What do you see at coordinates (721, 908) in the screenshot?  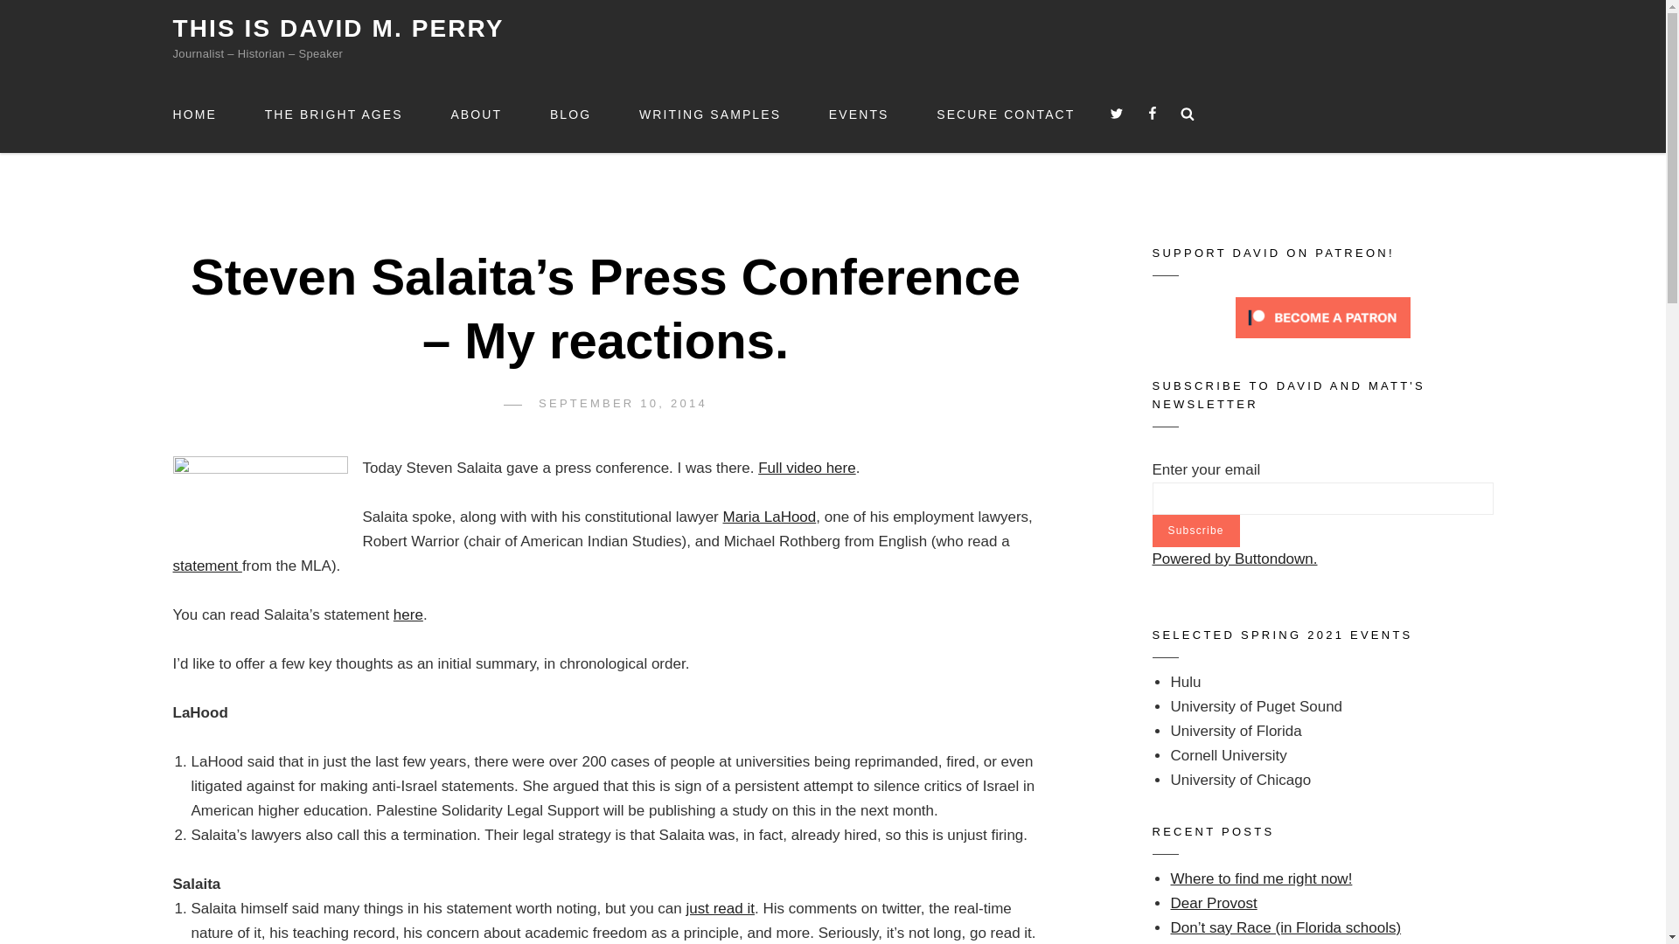 I see `just read it` at bounding box center [721, 908].